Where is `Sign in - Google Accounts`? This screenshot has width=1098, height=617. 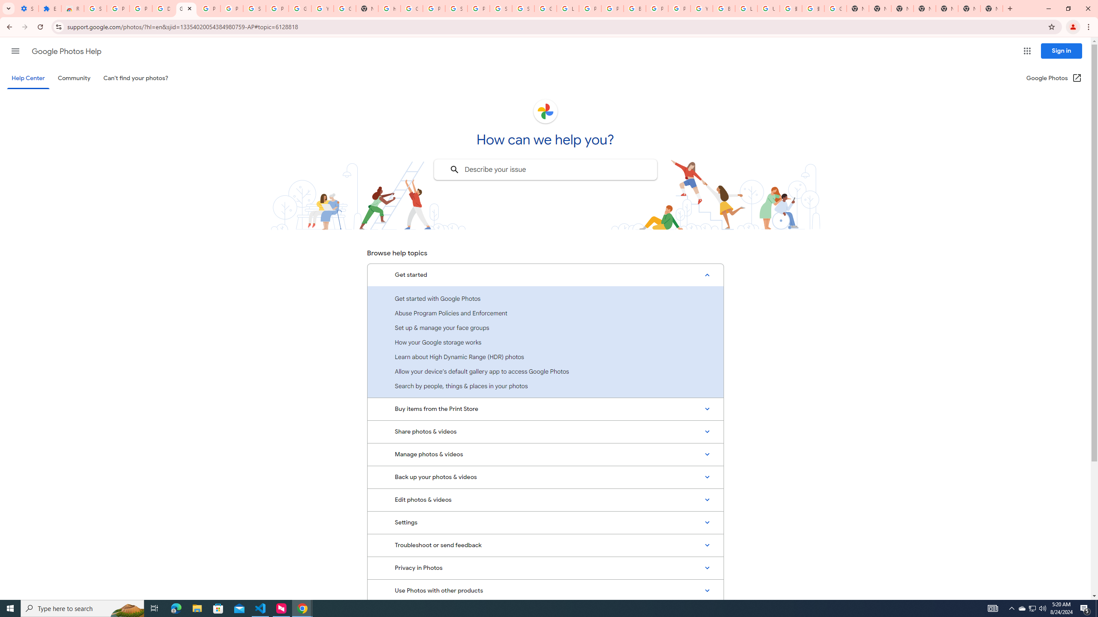
Sign in - Google Accounts is located at coordinates (501, 9).